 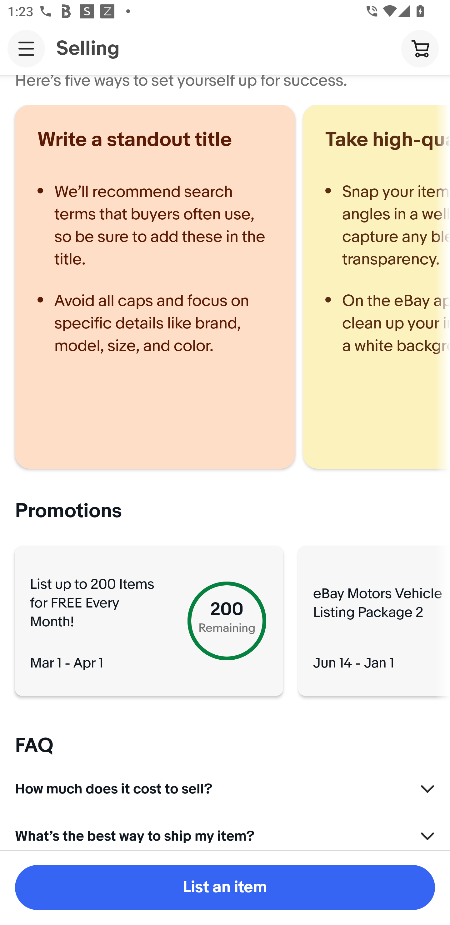 I want to click on What’s the best way to ship my item?, so click(x=225, y=835).